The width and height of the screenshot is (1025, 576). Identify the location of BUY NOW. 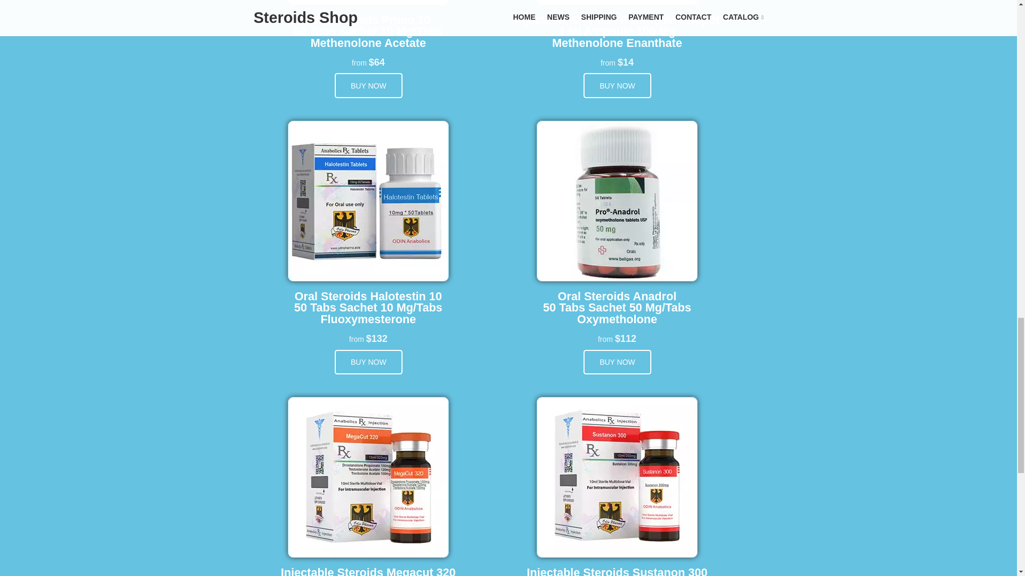
(368, 362).